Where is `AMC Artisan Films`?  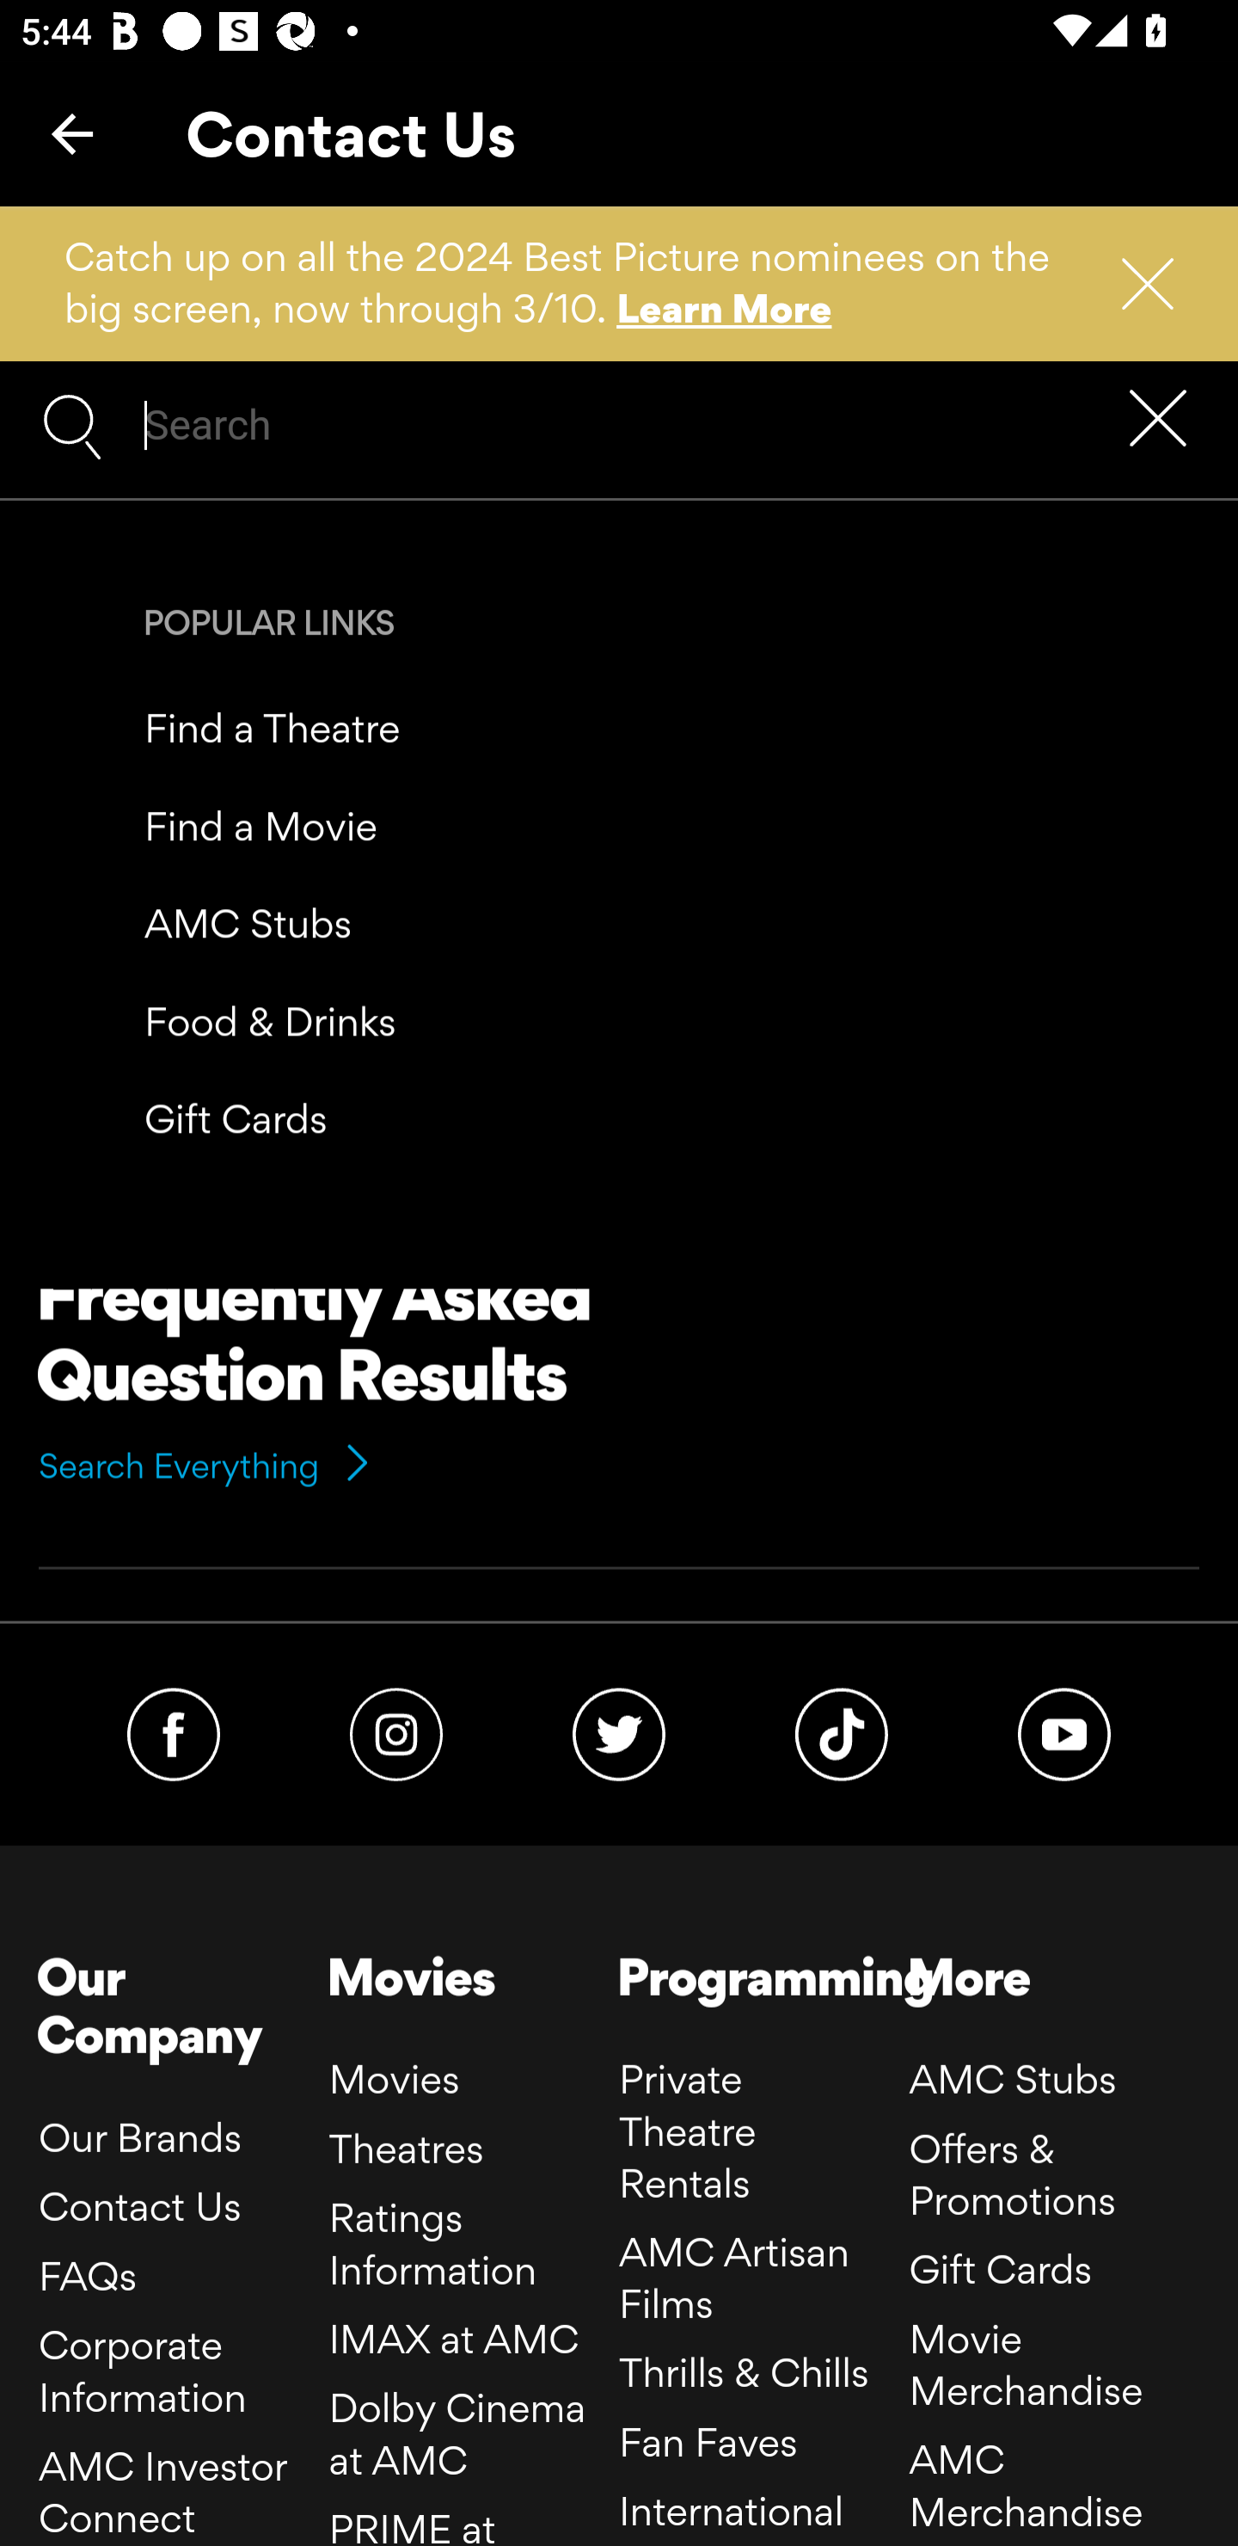 AMC Artisan Films is located at coordinates (735, 2278).